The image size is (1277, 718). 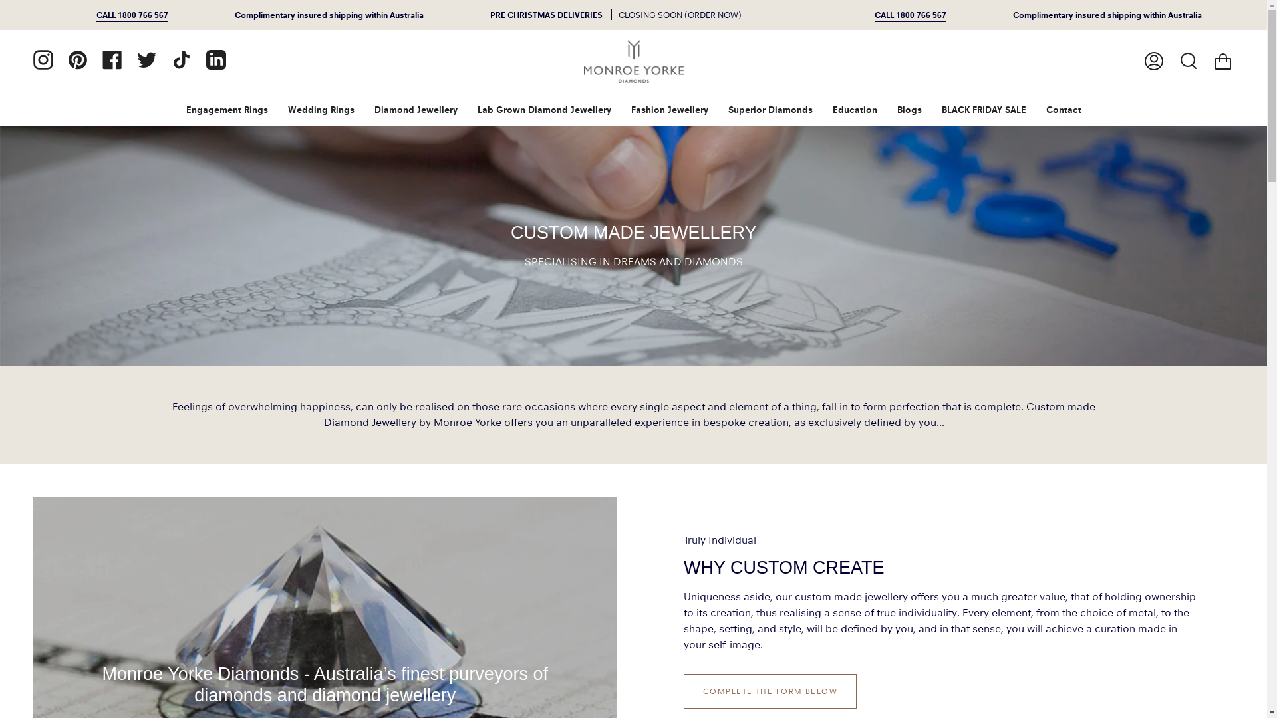 I want to click on Search, so click(x=1189, y=61).